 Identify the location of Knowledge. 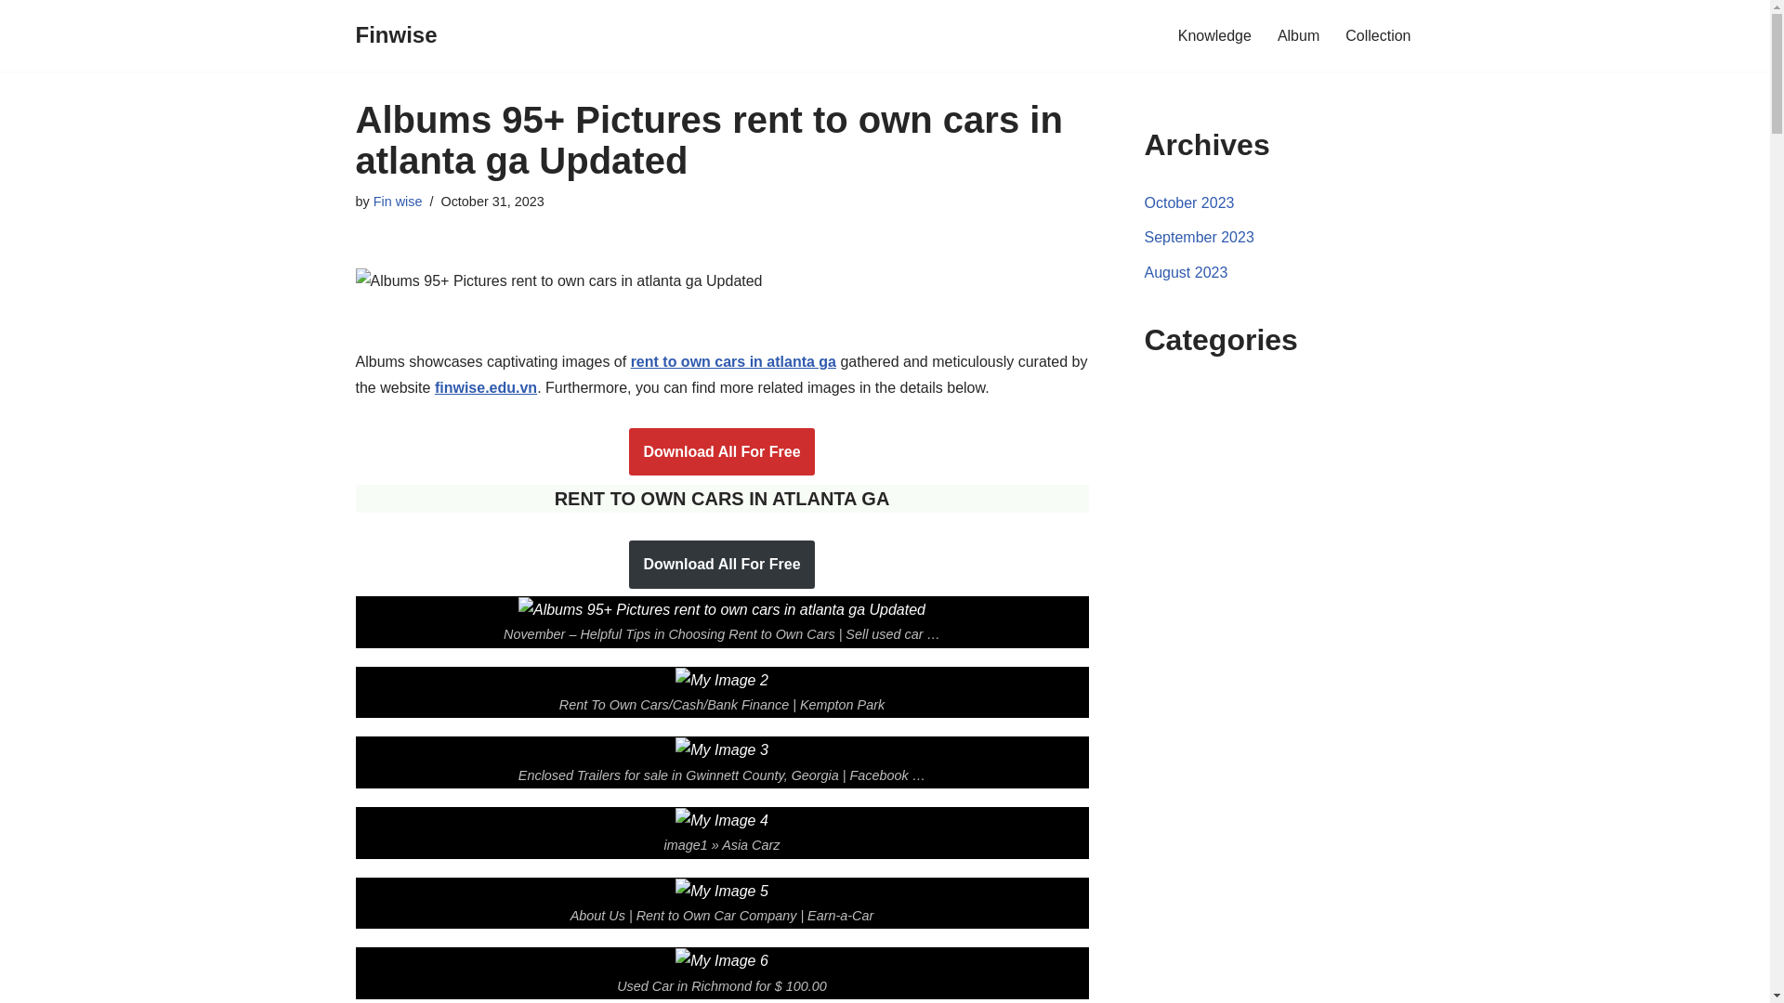
(1214, 35).